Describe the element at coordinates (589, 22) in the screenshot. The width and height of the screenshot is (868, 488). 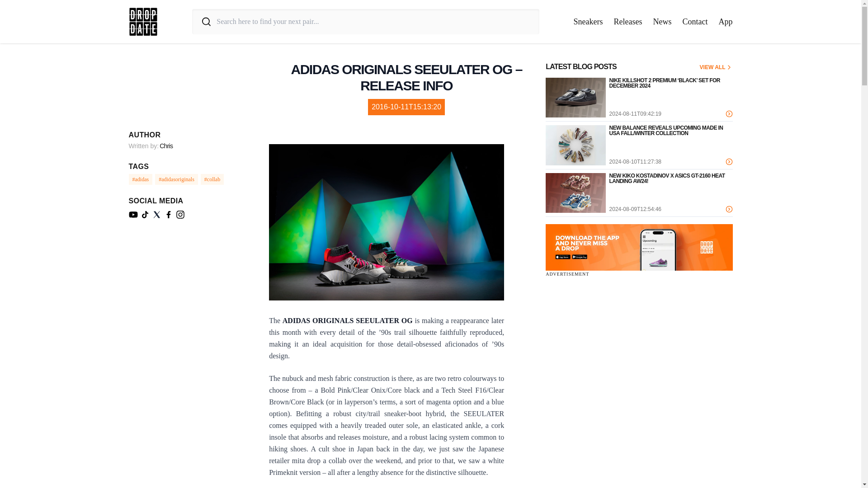
I see `Sneakers` at that location.